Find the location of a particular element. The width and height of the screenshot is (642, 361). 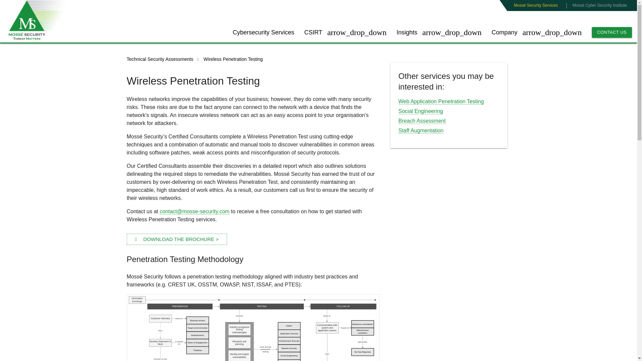

Cybersecurity Services is located at coordinates (263, 32).